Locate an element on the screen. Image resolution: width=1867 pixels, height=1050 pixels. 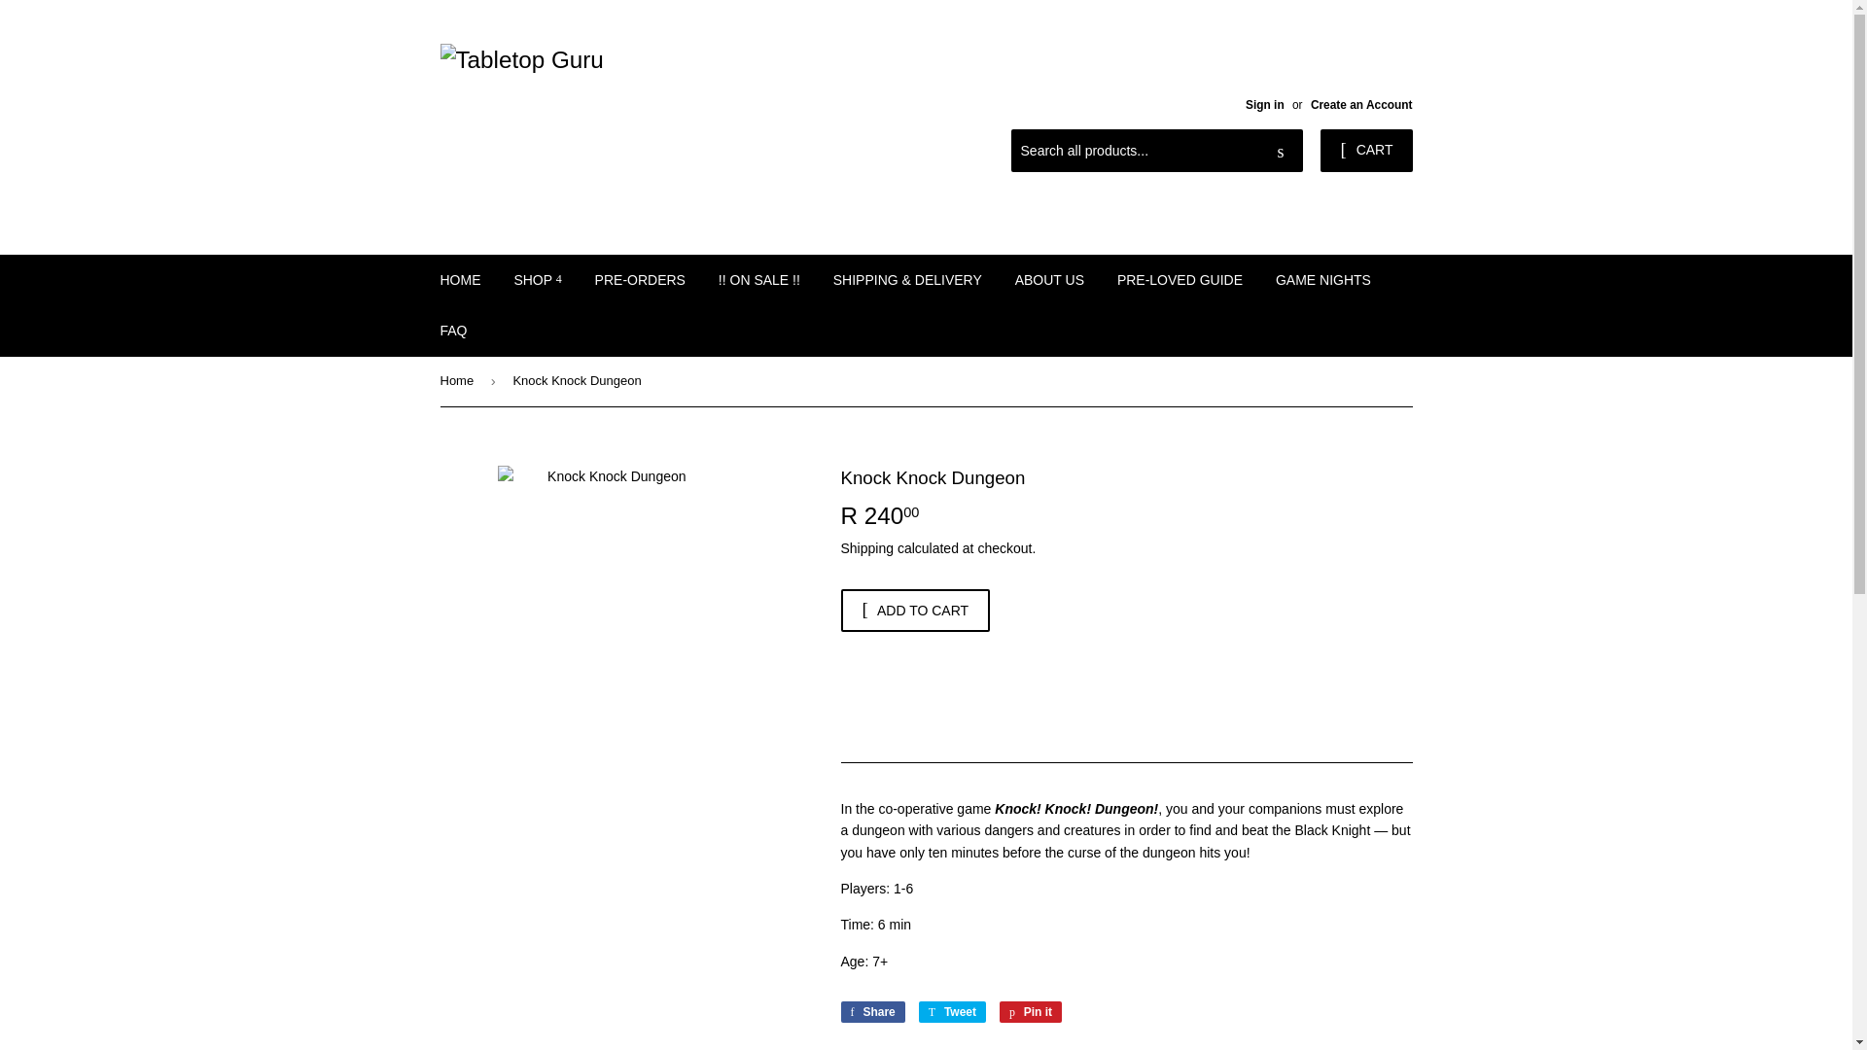
CART is located at coordinates (1365, 150).